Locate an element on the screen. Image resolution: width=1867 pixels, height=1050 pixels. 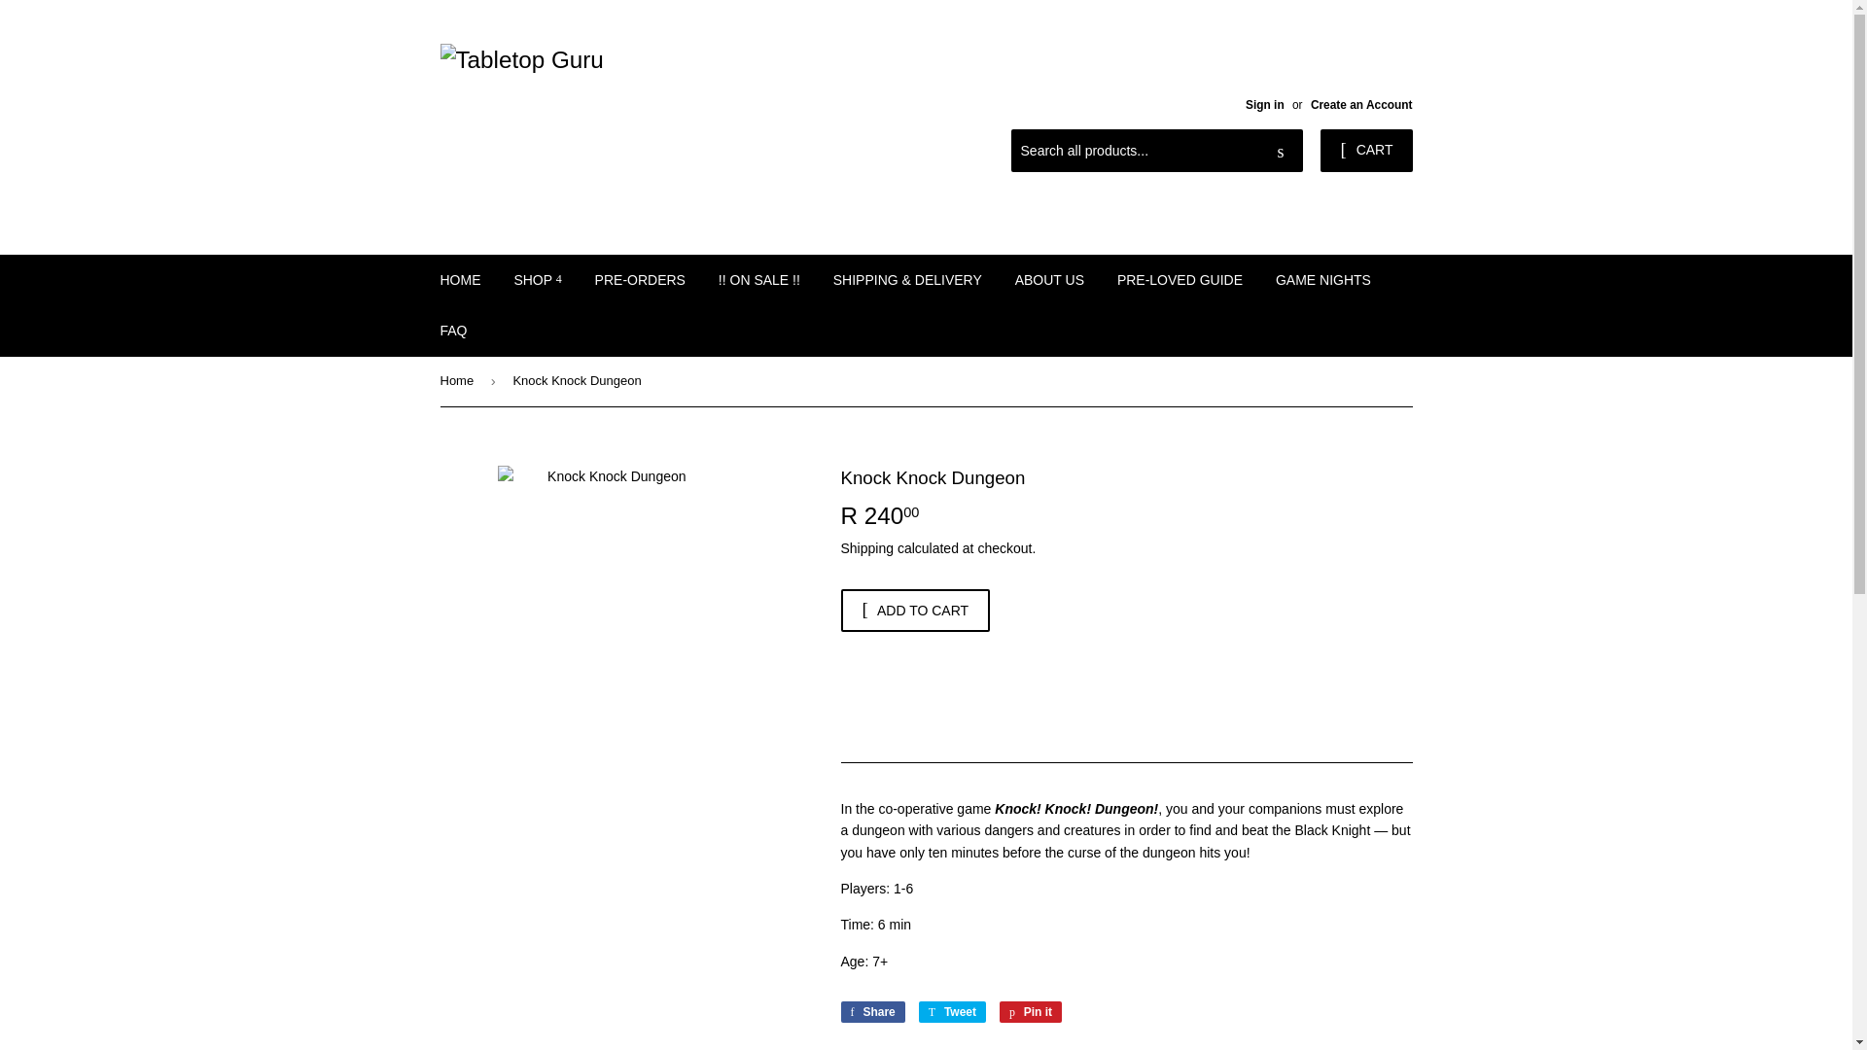
CART is located at coordinates (1365, 150).